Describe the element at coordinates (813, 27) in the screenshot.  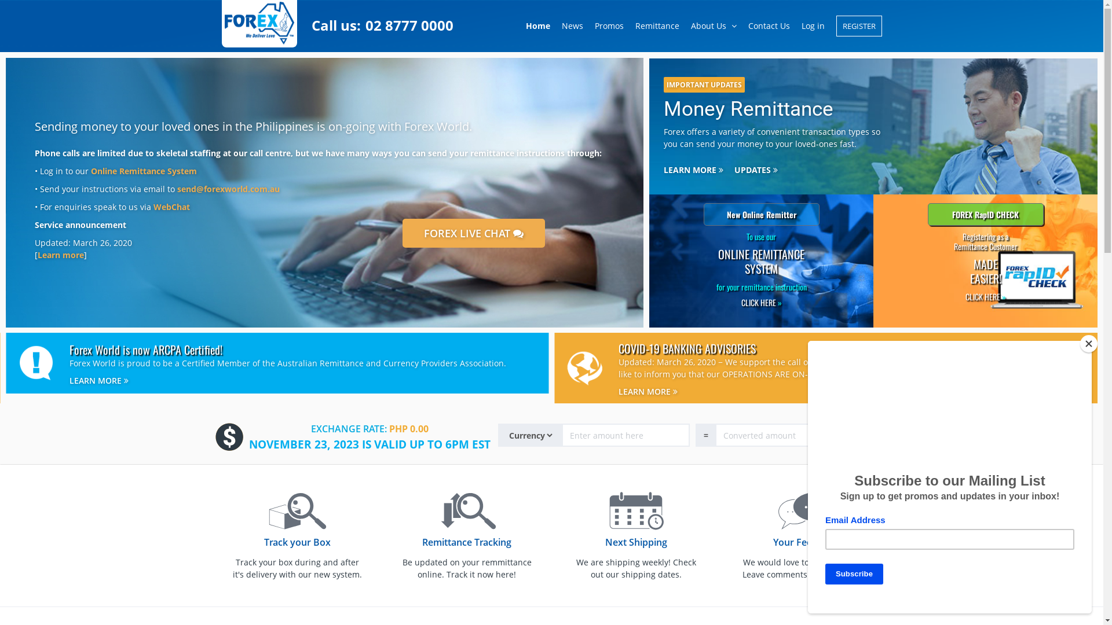
I see `Log in` at that location.